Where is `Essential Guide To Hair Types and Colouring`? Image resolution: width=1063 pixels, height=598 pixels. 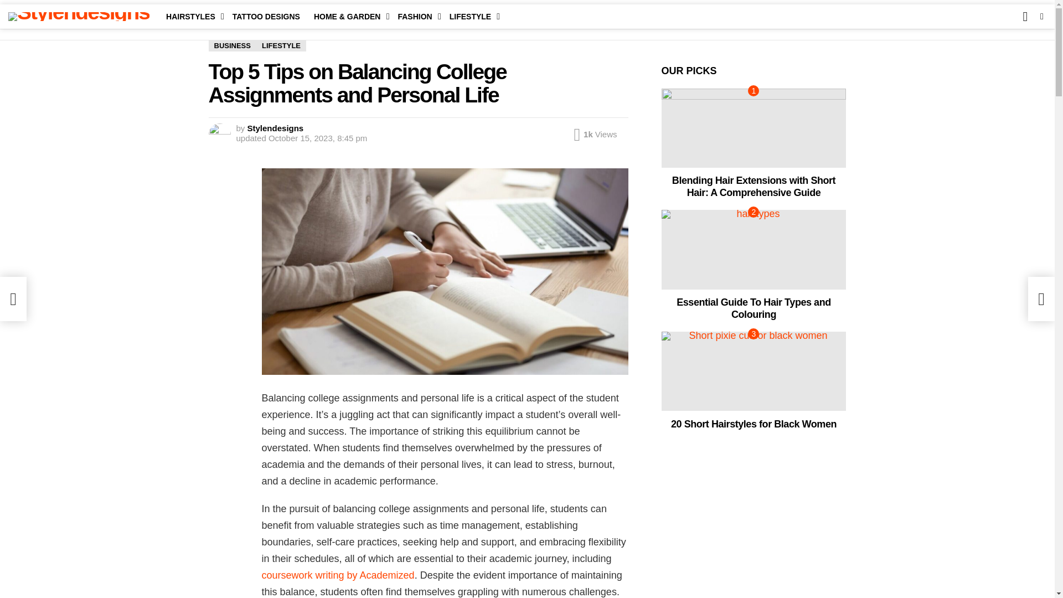
Essential Guide To Hair Types and Colouring is located at coordinates (754, 249).